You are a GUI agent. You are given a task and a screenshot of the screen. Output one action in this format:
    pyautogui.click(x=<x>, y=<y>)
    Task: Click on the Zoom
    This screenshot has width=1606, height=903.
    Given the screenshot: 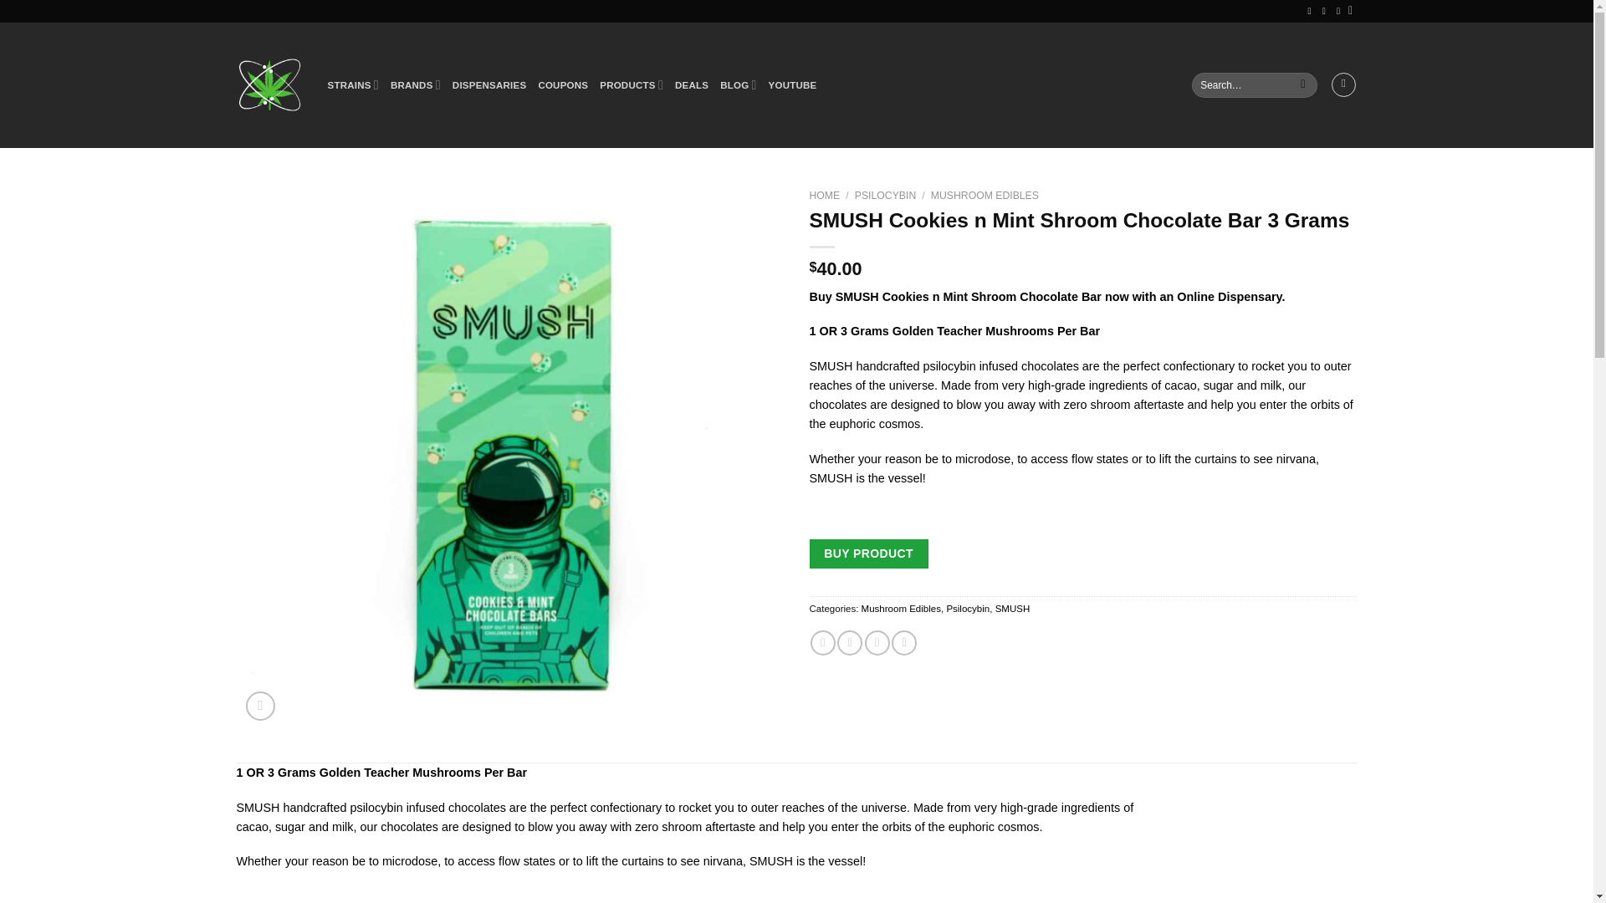 What is the action you would take?
    pyautogui.click(x=259, y=706)
    